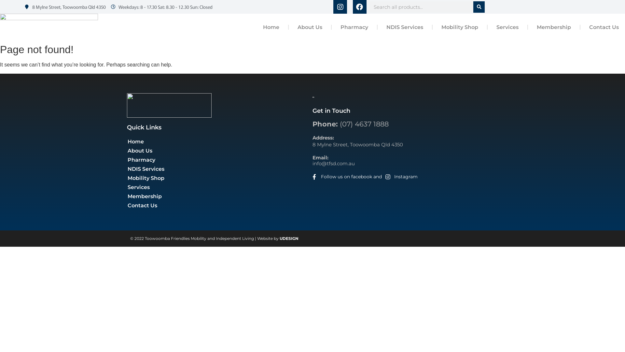  Describe the element at coordinates (220, 169) in the screenshot. I see `NDIS Services` at that location.